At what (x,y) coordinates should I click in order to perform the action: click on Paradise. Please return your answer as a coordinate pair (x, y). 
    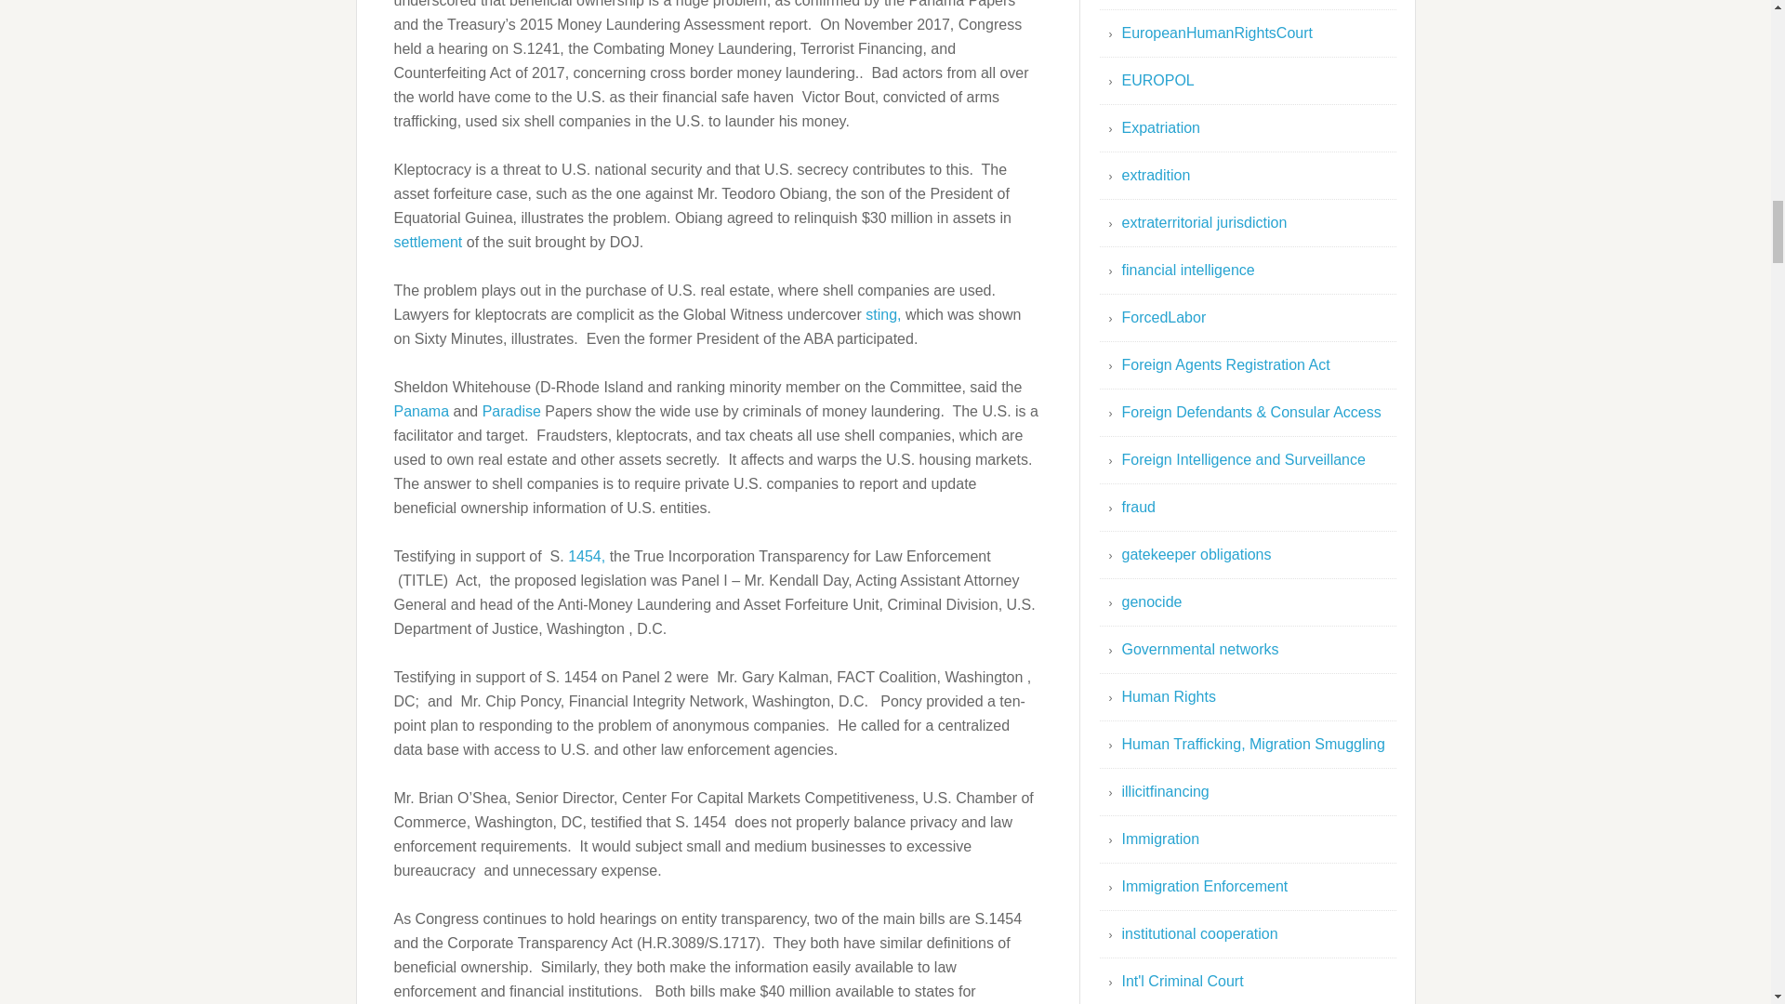
    Looking at the image, I should click on (511, 411).